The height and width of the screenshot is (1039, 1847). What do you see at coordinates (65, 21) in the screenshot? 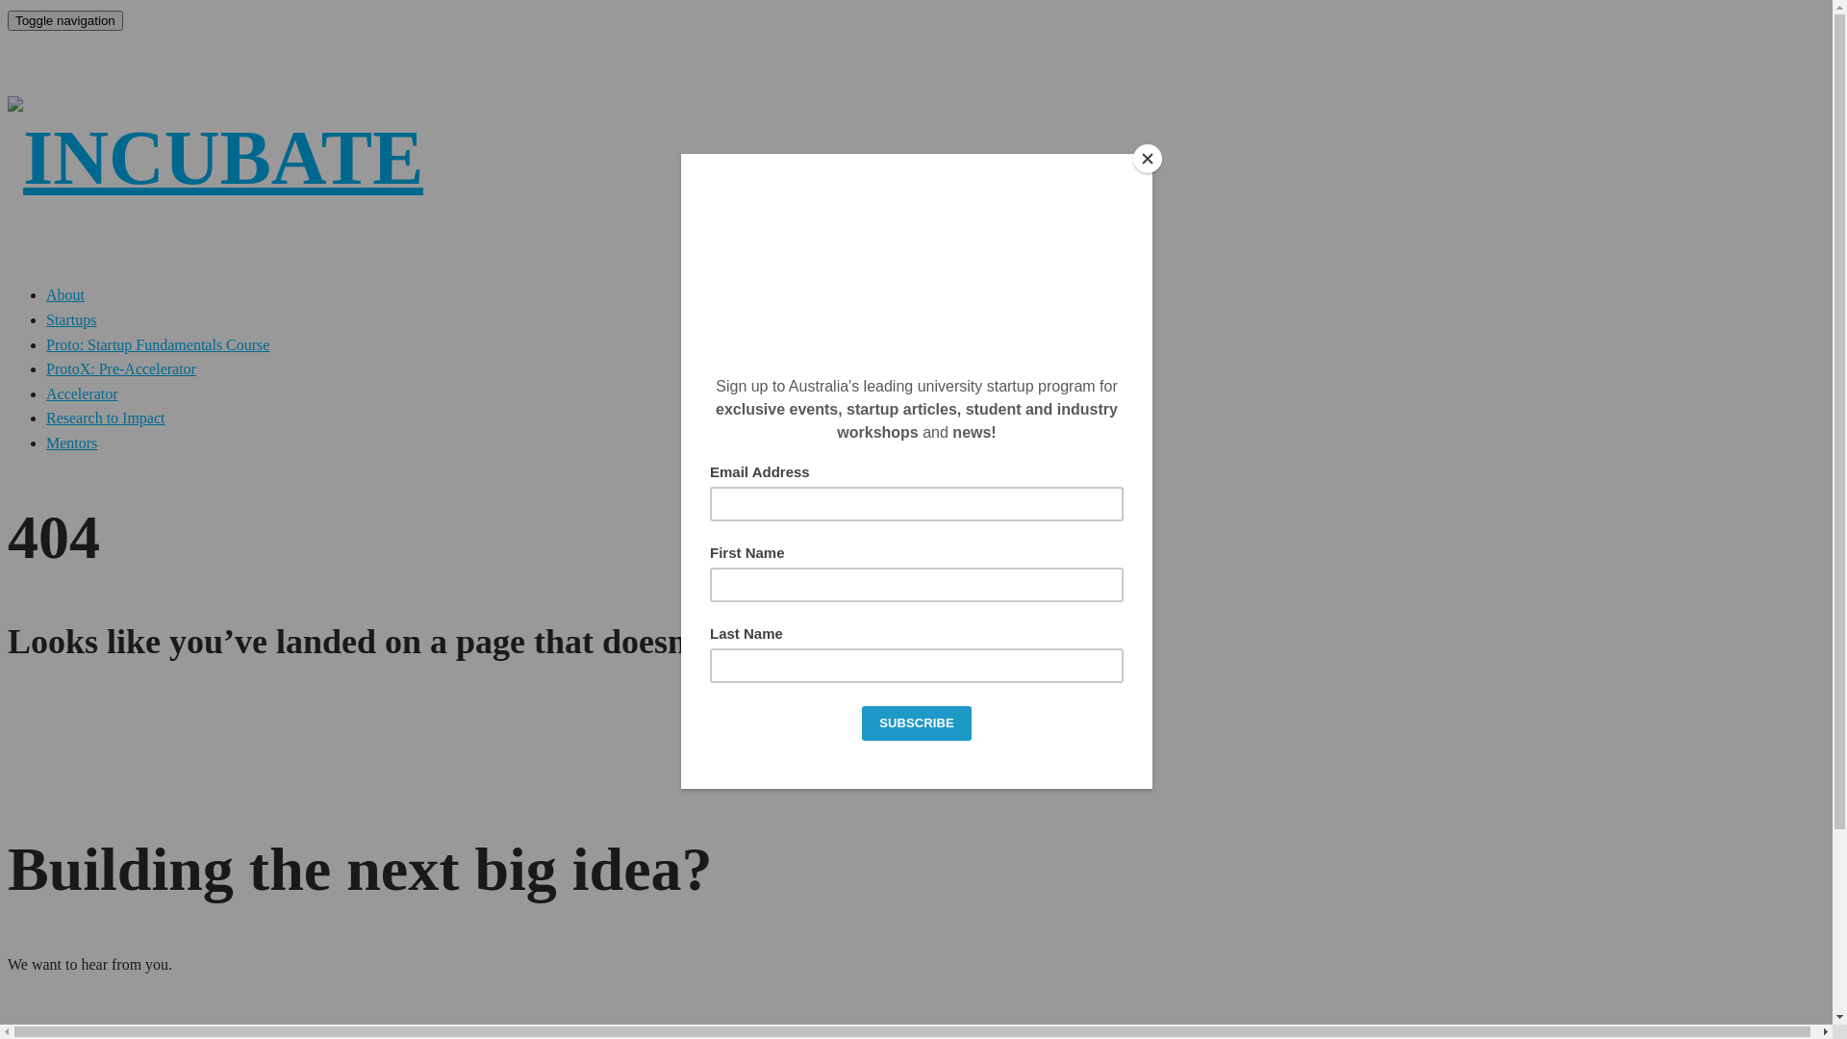
I see `Toggle navigation` at bounding box center [65, 21].